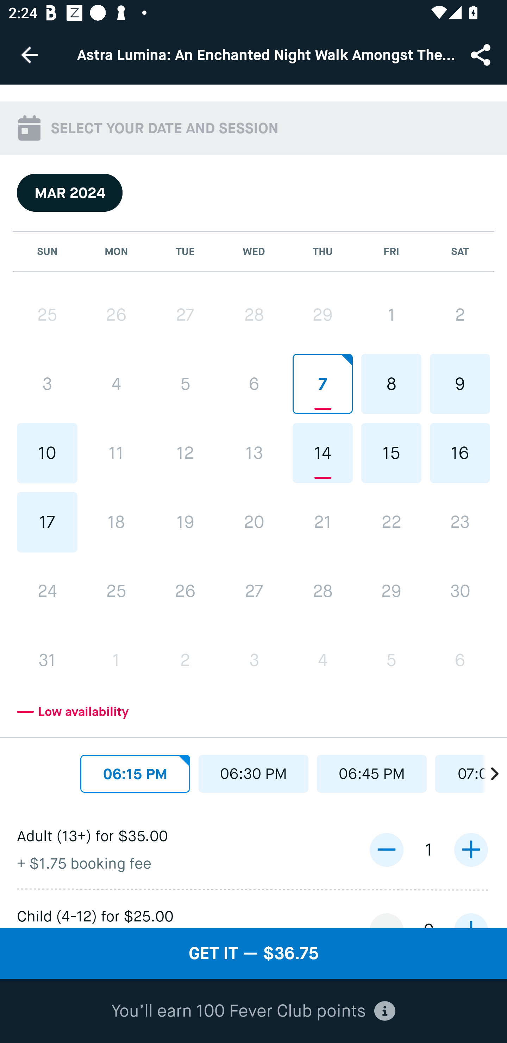 This screenshot has width=507, height=1043. Describe the element at coordinates (185, 591) in the screenshot. I see `26` at that location.